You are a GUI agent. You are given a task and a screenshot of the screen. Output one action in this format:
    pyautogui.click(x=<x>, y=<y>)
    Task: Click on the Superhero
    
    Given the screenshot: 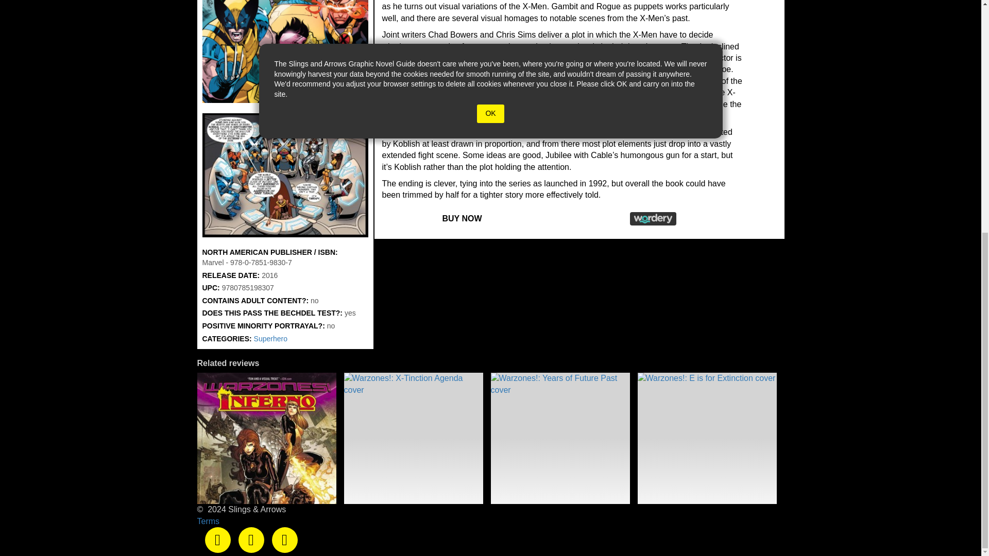 What is the action you would take?
    pyautogui.click(x=271, y=339)
    